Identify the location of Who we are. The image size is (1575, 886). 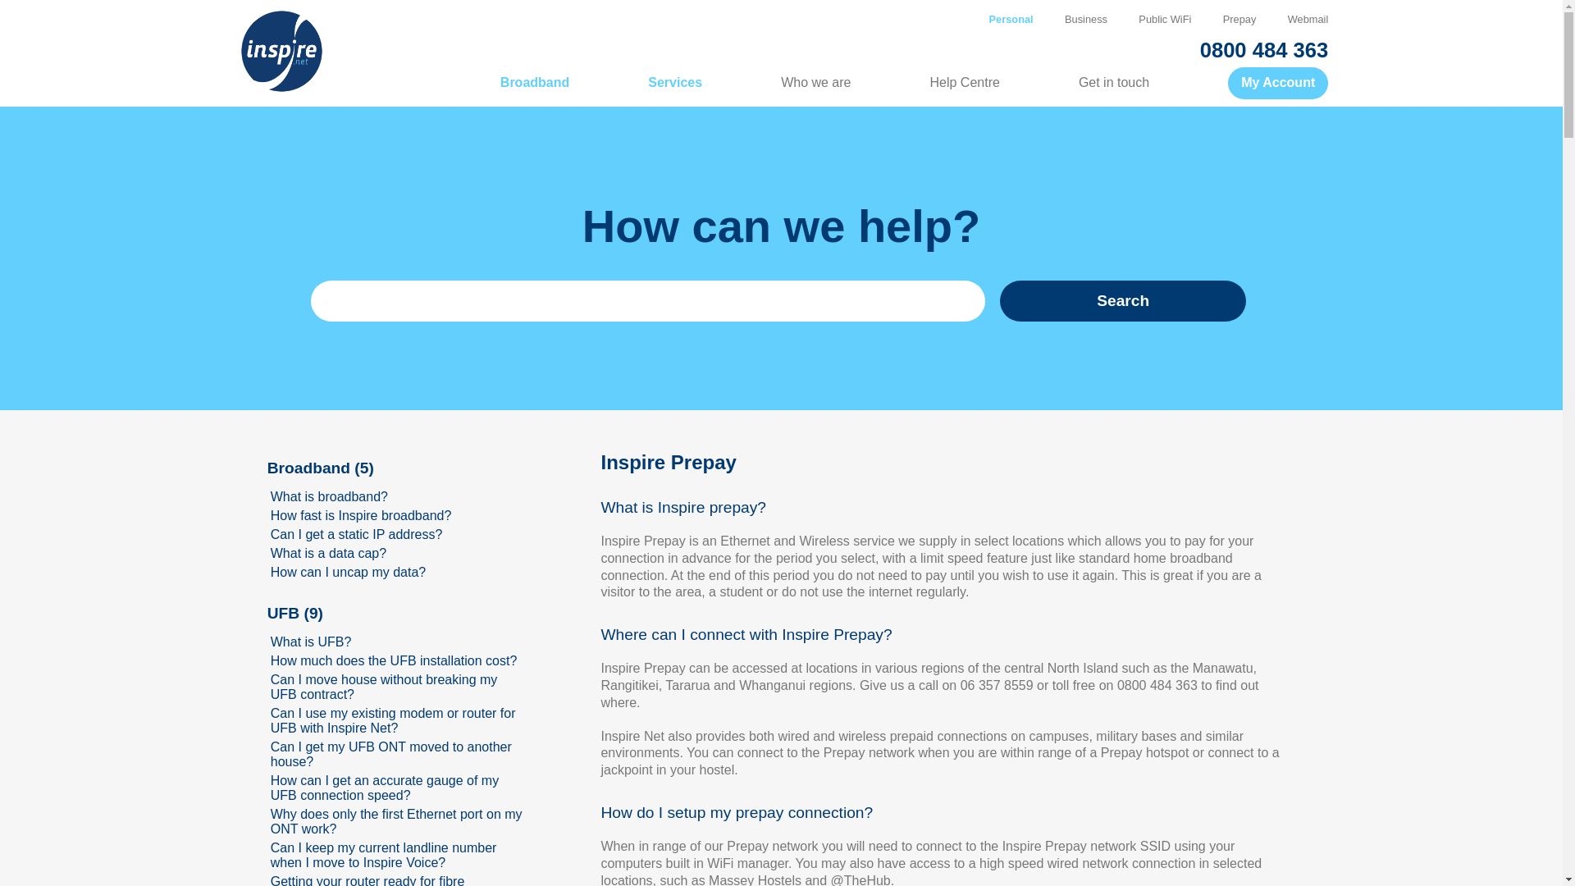
(776, 75).